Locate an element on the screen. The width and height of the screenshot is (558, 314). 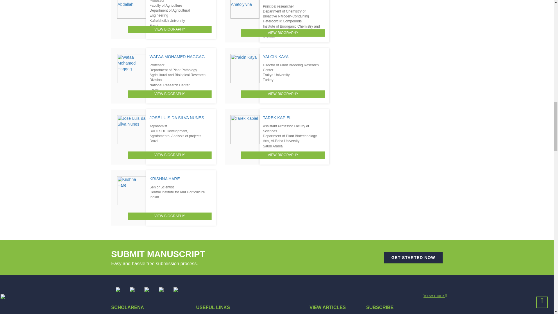
Wafaa Mohamed Haggag is located at coordinates (131, 69).